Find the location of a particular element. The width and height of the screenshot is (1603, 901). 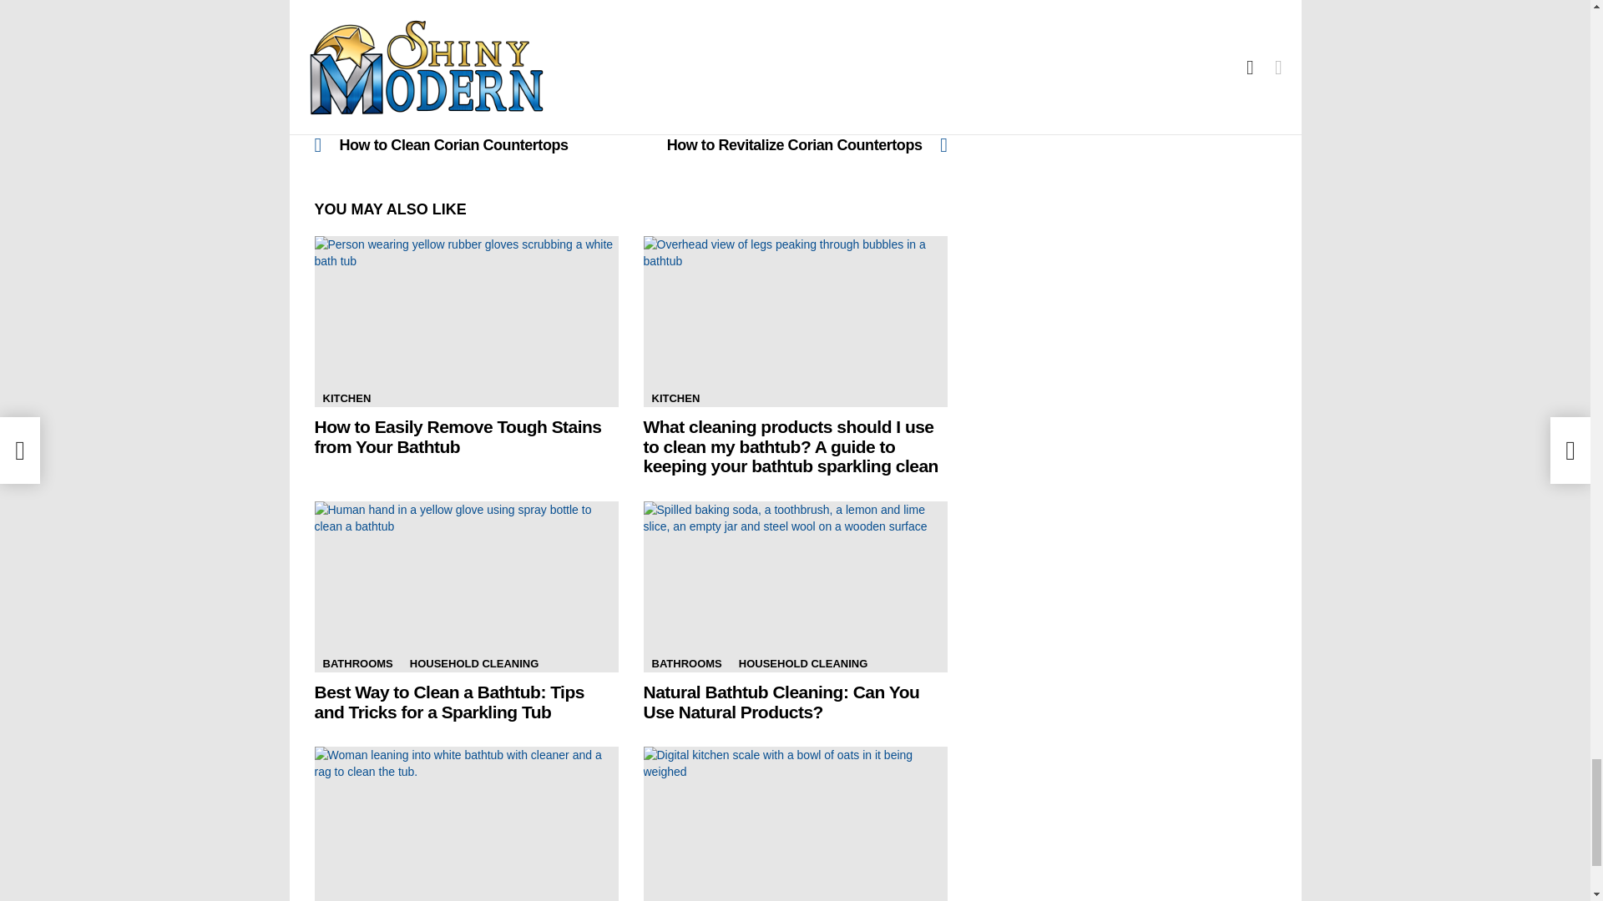

How to Easily Remove Tough Stains from Your Bathtub is located at coordinates (789, 135).